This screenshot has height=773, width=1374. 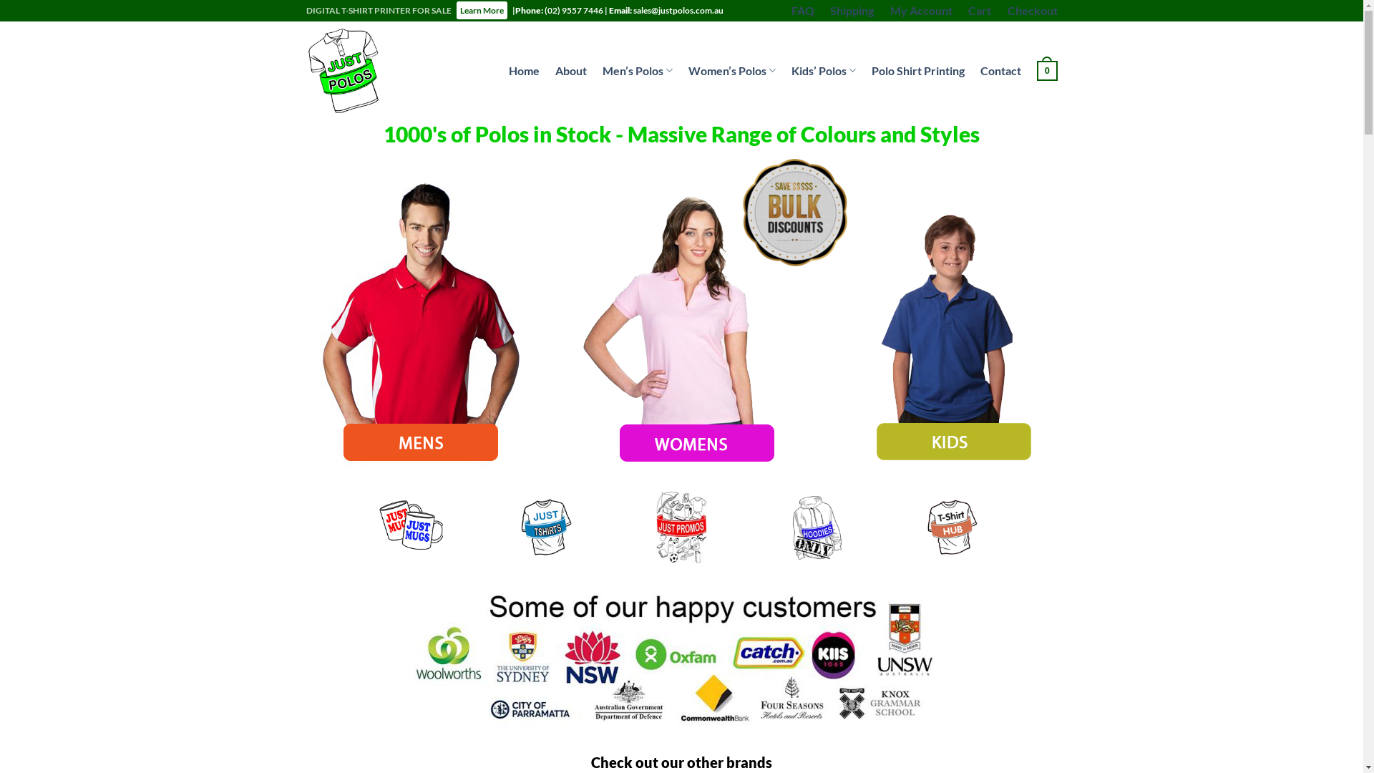 I want to click on Bulk Blank Womens Polos, so click(x=681, y=313).